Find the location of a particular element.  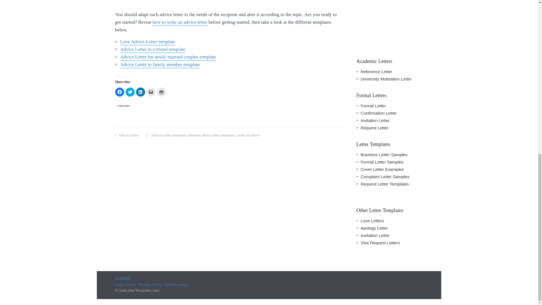

Click to share on LinkedIn is located at coordinates (141, 92).